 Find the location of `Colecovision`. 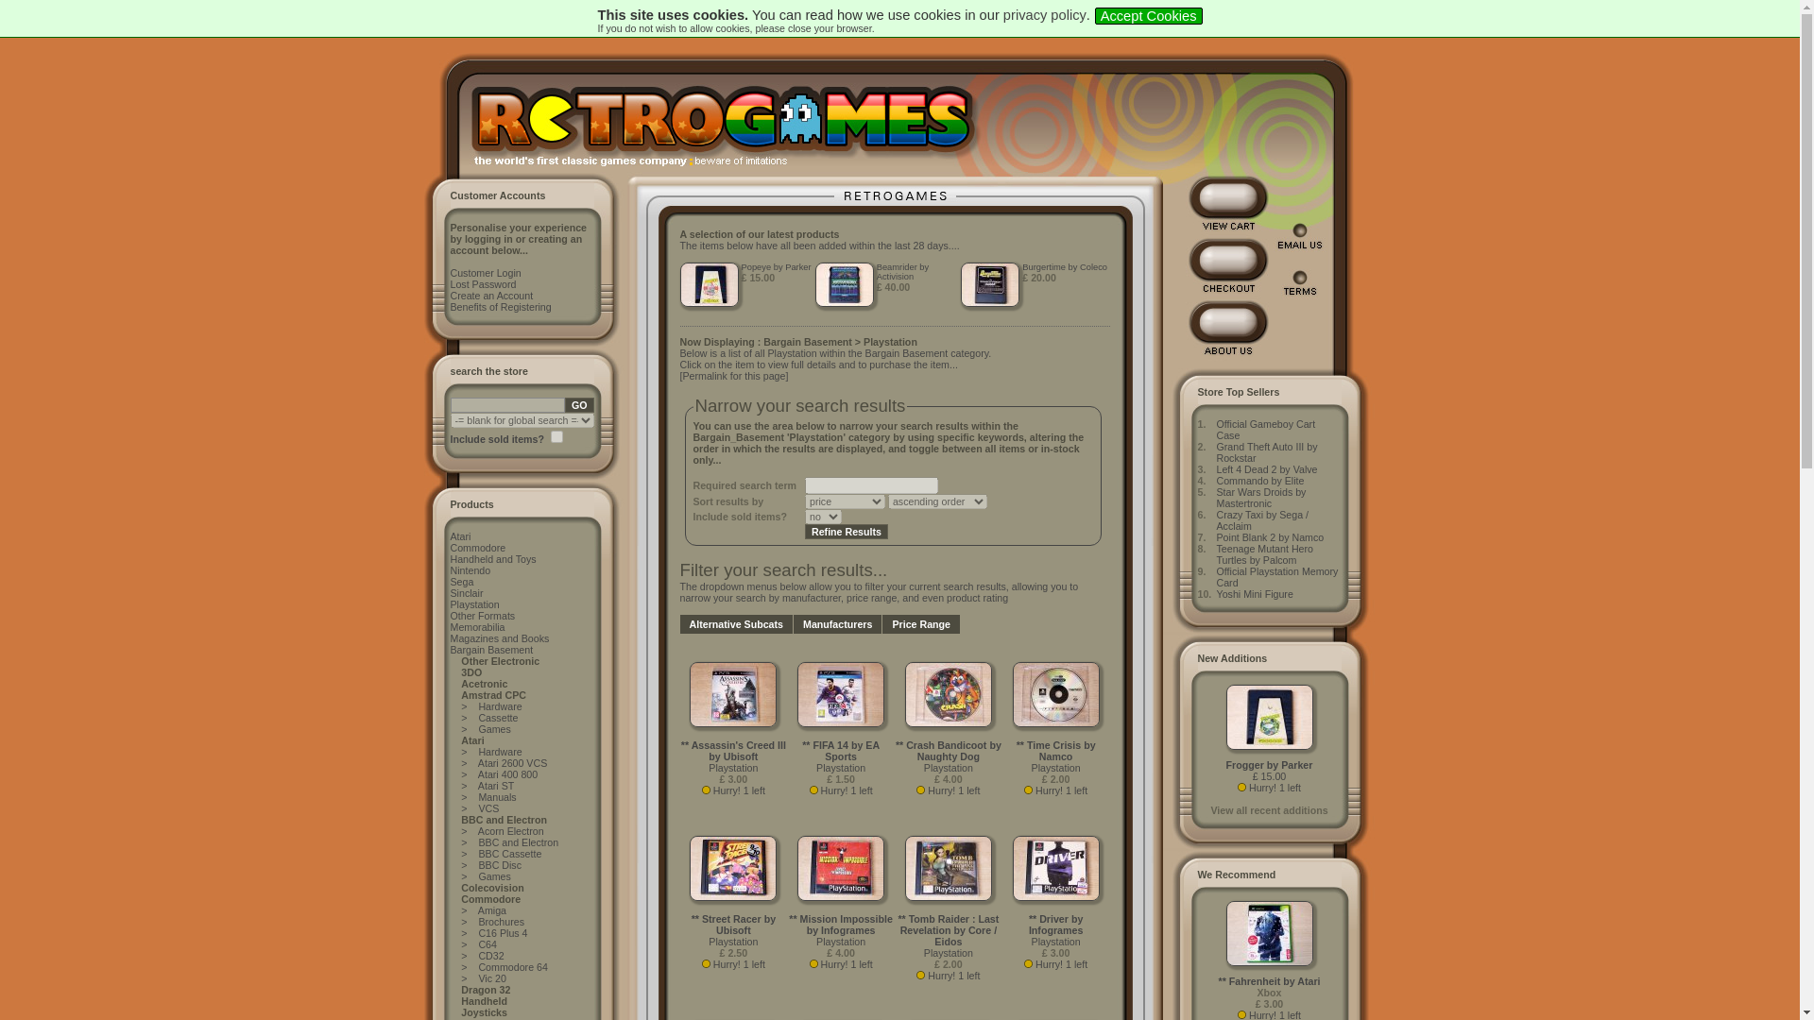

Colecovision is located at coordinates (491, 888).